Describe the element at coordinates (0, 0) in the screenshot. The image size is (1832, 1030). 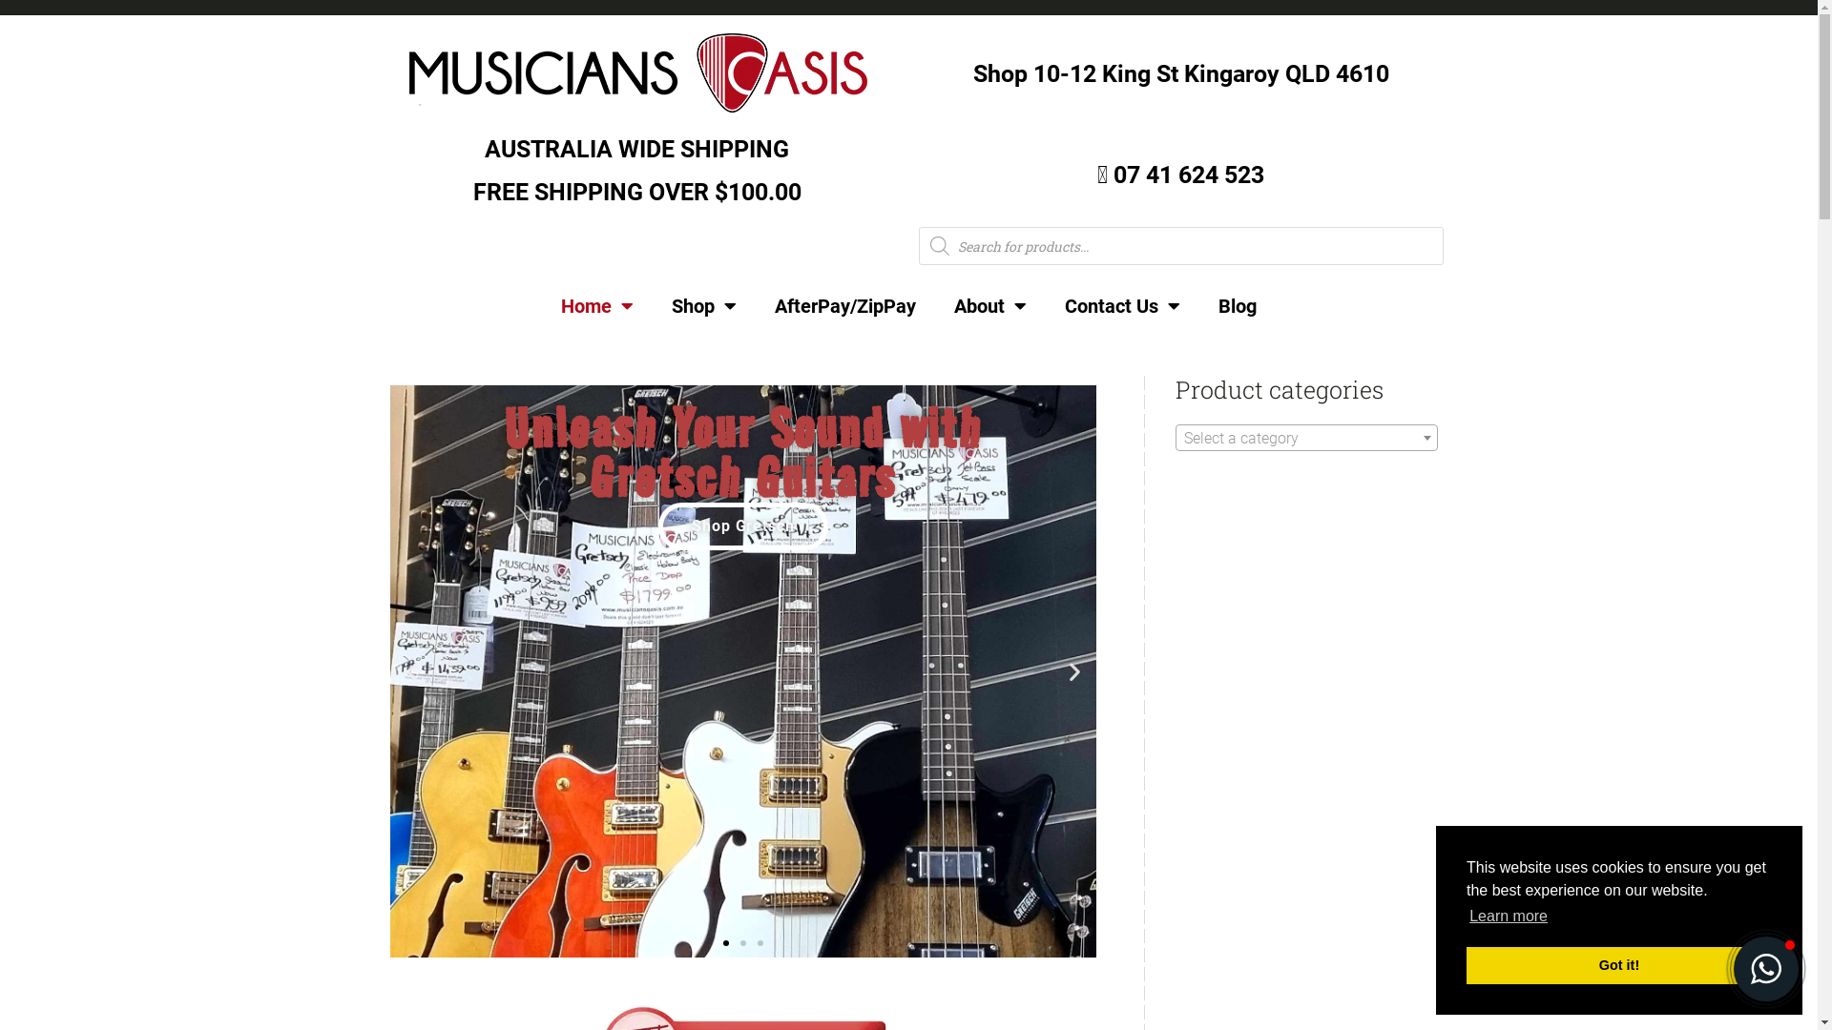
I see `Skip to main content` at that location.